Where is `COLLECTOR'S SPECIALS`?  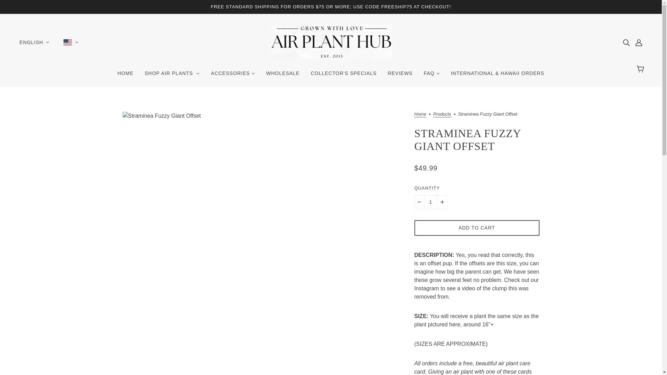 COLLECTOR'S SPECIALS is located at coordinates (343, 76).